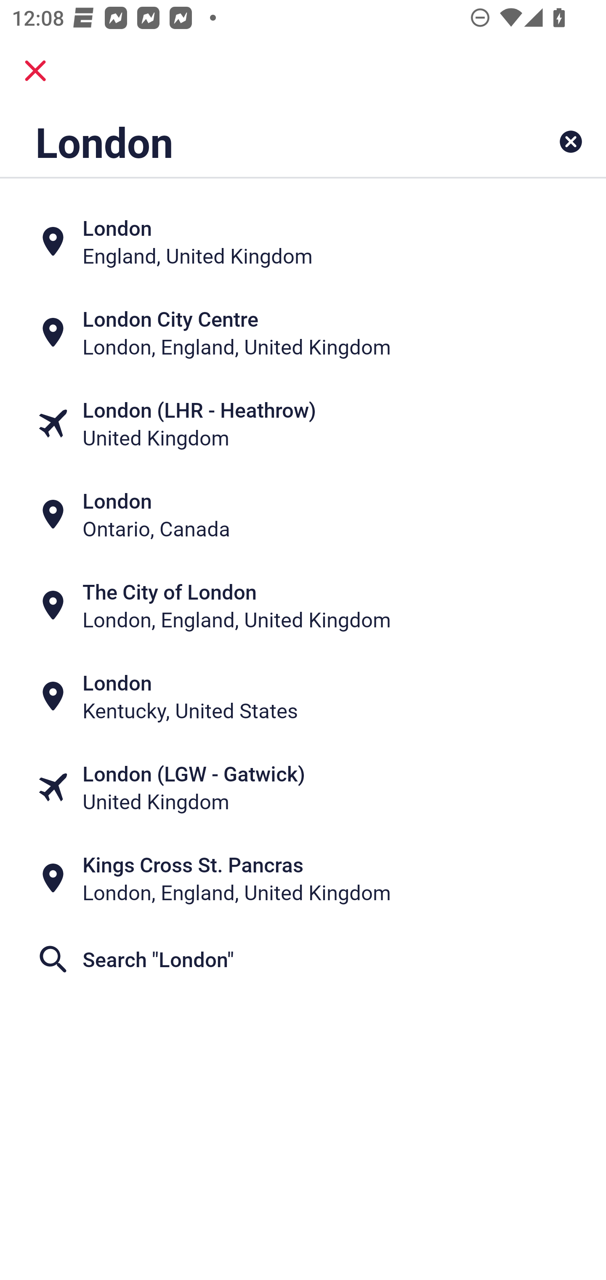 The image size is (606, 1280). What do you see at coordinates (303, 332) in the screenshot?
I see `London City Centre London, England, United Kingdom` at bounding box center [303, 332].